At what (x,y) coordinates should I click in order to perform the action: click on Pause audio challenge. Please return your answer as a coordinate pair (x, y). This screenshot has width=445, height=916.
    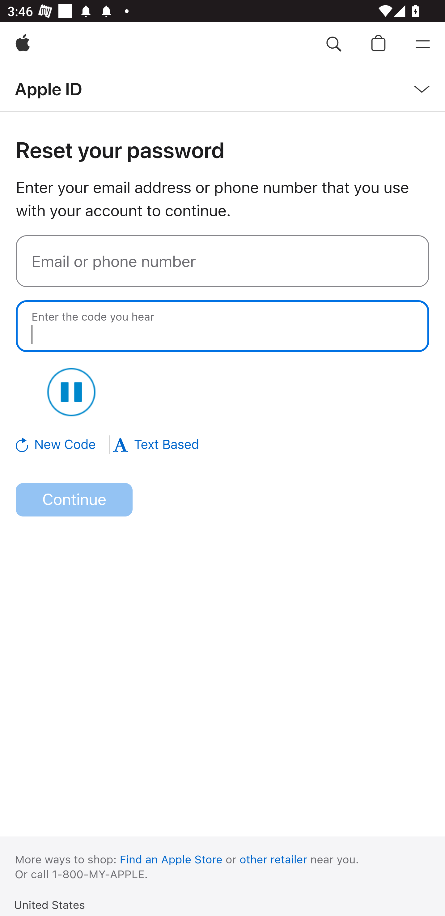
    Looking at the image, I should click on (71, 392).